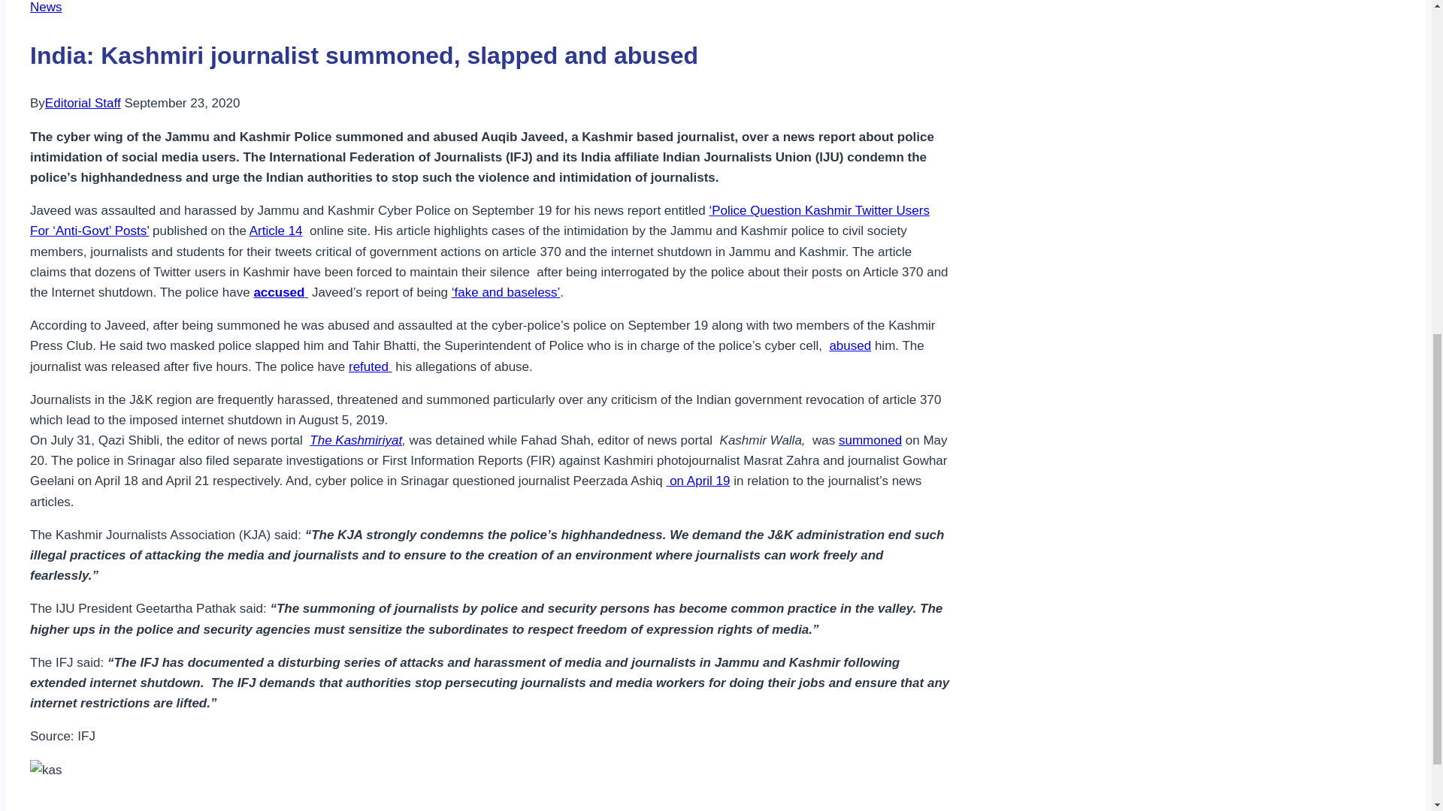 This screenshot has width=1443, height=811. What do you see at coordinates (356, 440) in the screenshot?
I see `The Kashmiriyat` at bounding box center [356, 440].